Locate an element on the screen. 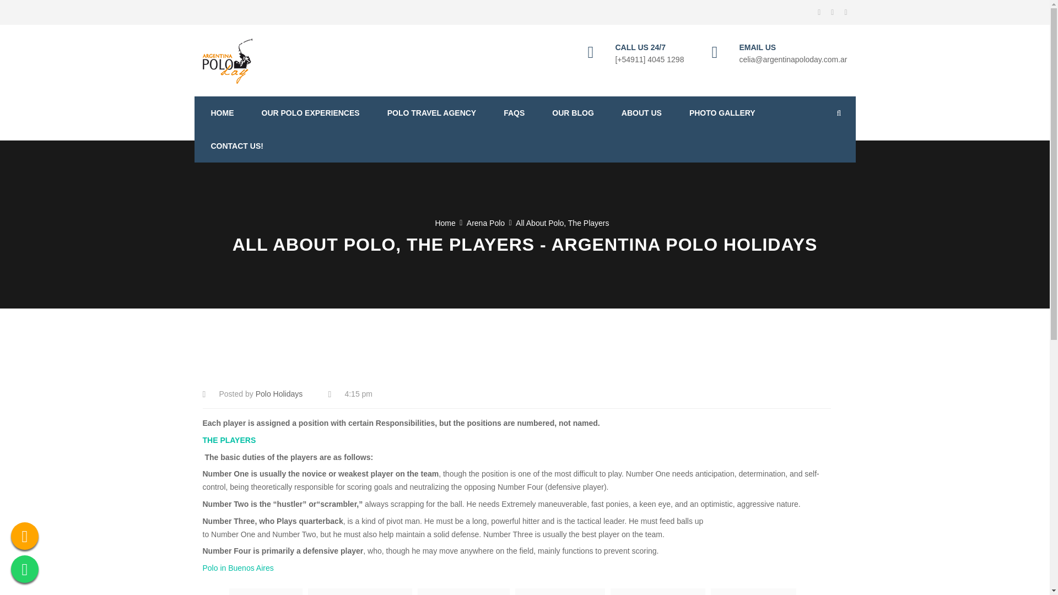 The image size is (1058, 595). Our Polo Experiences is located at coordinates (310, 112).